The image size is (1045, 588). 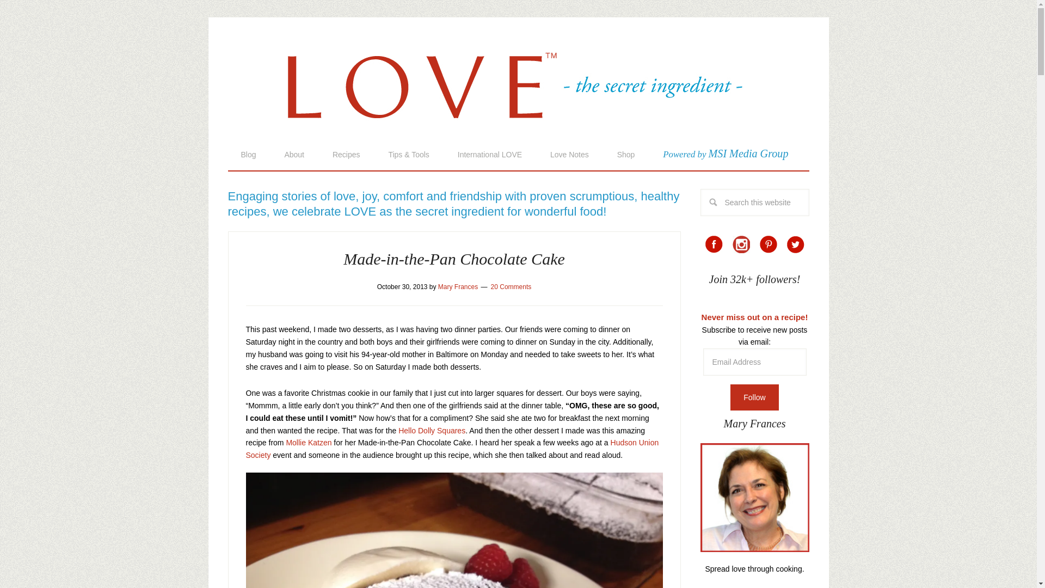 What do you see at coordinates (308, 442) in the screenshot?
I see `Mollie Katzen website` at bounding box center [308, 442].